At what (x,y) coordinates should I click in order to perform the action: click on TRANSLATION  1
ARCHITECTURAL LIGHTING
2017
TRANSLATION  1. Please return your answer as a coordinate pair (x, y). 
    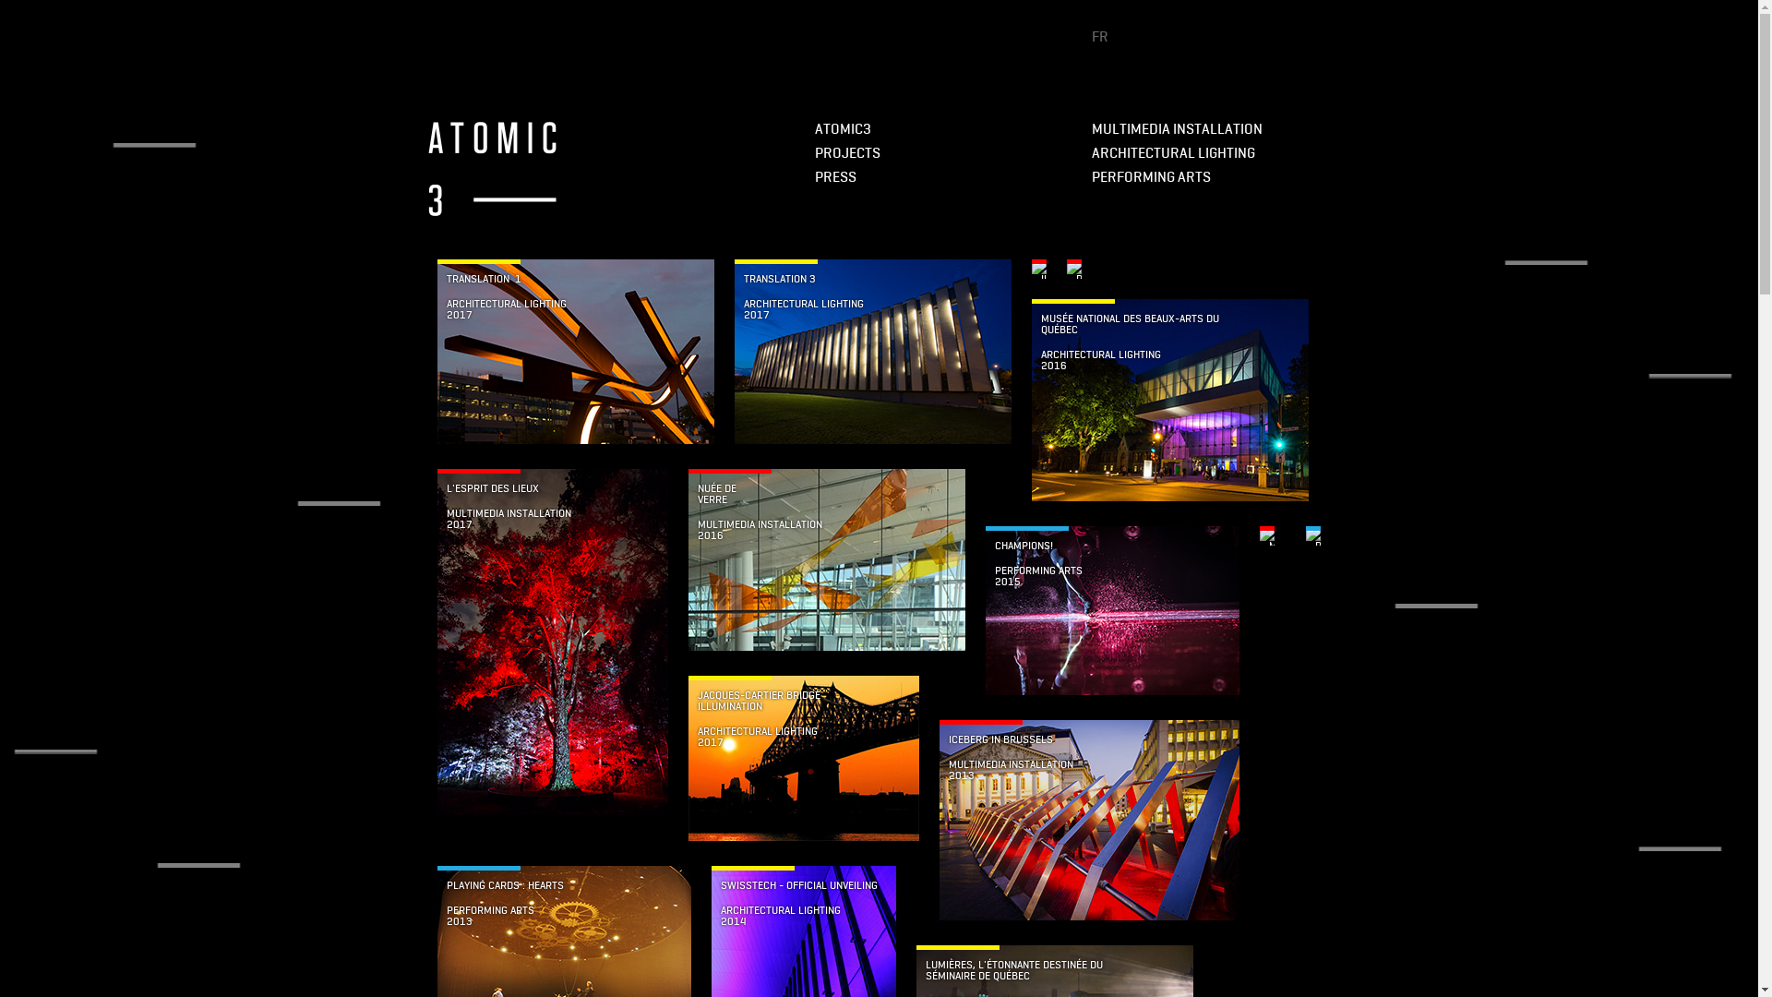
    Looking at the image, I should click on (576, 354).